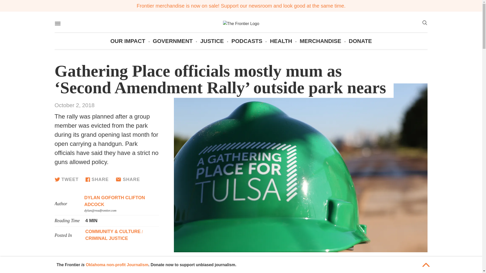  What do you see at coordinates (128, 41) in the screenshot?
I see `OUR IMPACT` at bounding box center [128, 41].